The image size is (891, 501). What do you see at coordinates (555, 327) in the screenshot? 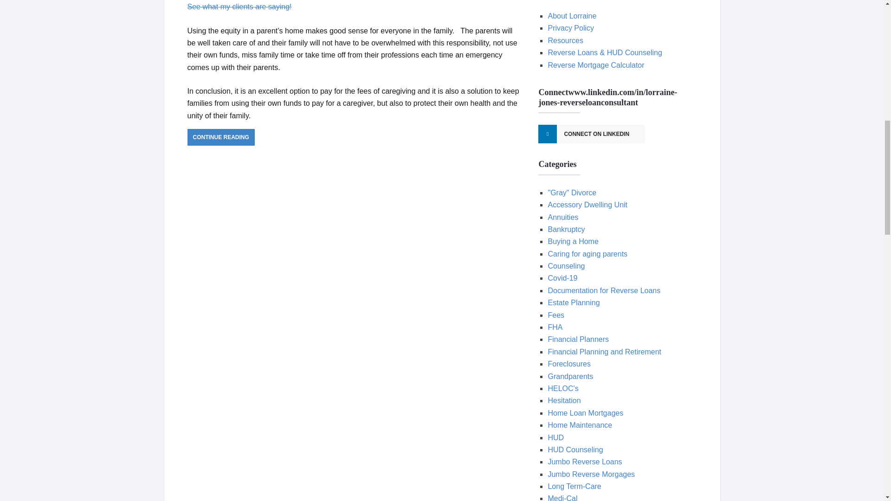
I see `FHA` at bounding box center [555, 327].